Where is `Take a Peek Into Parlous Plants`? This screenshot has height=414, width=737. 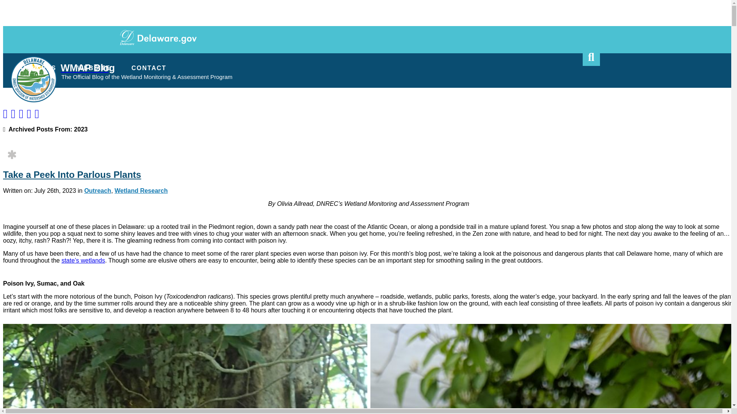 Take a Peek Into Parlous Plants is located at coordinates (72, 174).